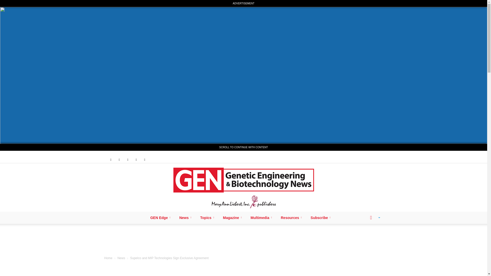 This screenshot has height=276, width=491. Describe the element at coordinates (145, 159) in the screenshot. I see `Youtube` at that location.